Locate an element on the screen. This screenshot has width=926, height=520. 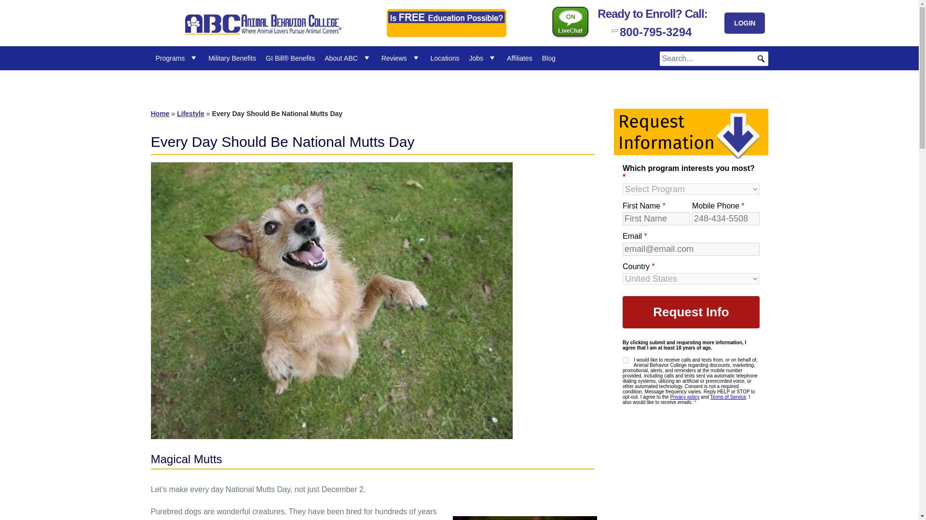
Affiliates is located at coordinates (519, 58).